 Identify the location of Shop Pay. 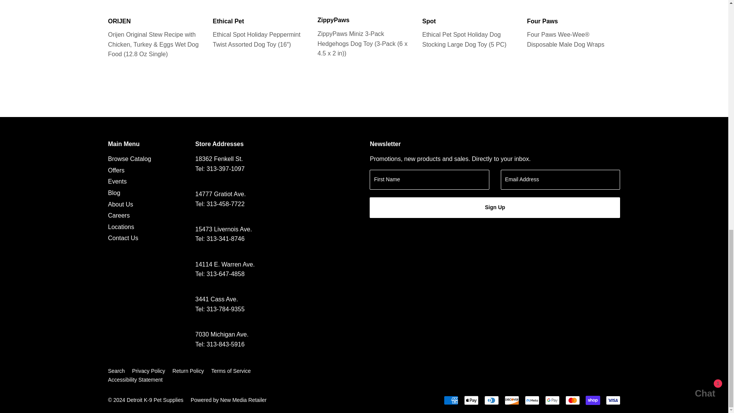
(593, 400).